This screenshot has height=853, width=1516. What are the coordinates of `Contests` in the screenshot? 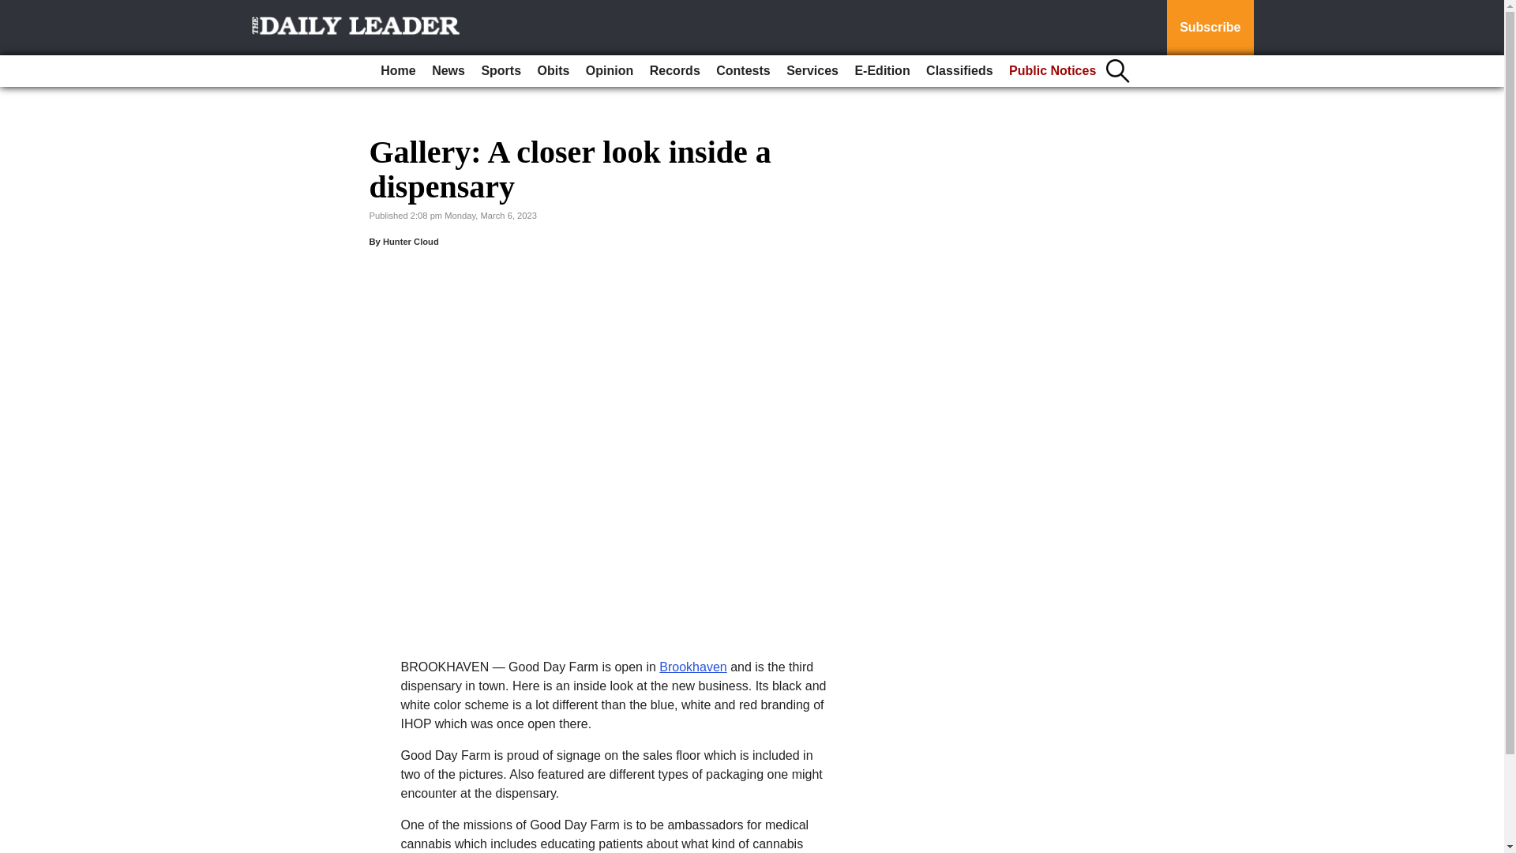 It's located at (742, 71).